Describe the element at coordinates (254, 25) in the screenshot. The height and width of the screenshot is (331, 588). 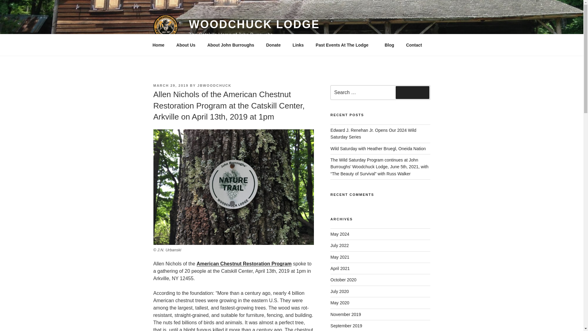
I see `WOODCHUCK LODGE` at that location.